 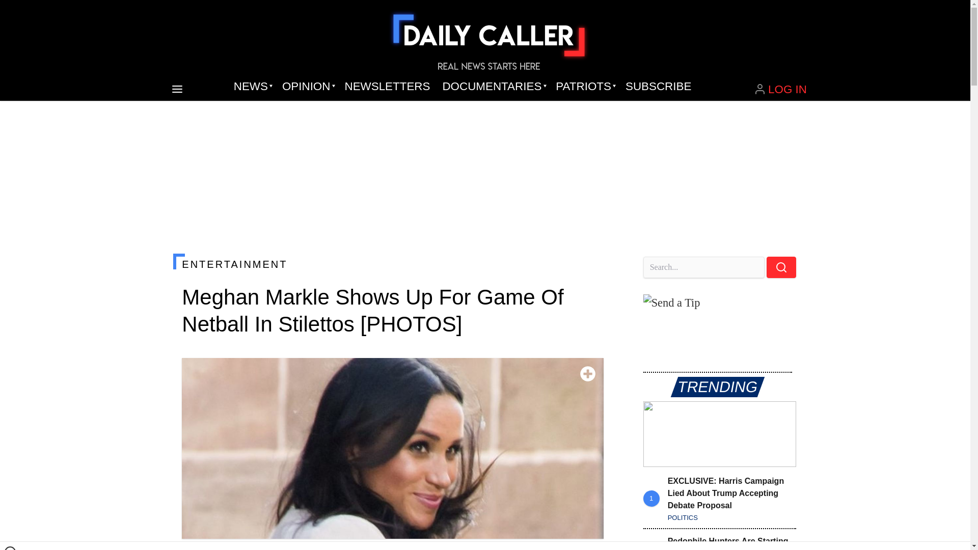 I want to click on SUBSCRIBE, so click(x=658, y=87).